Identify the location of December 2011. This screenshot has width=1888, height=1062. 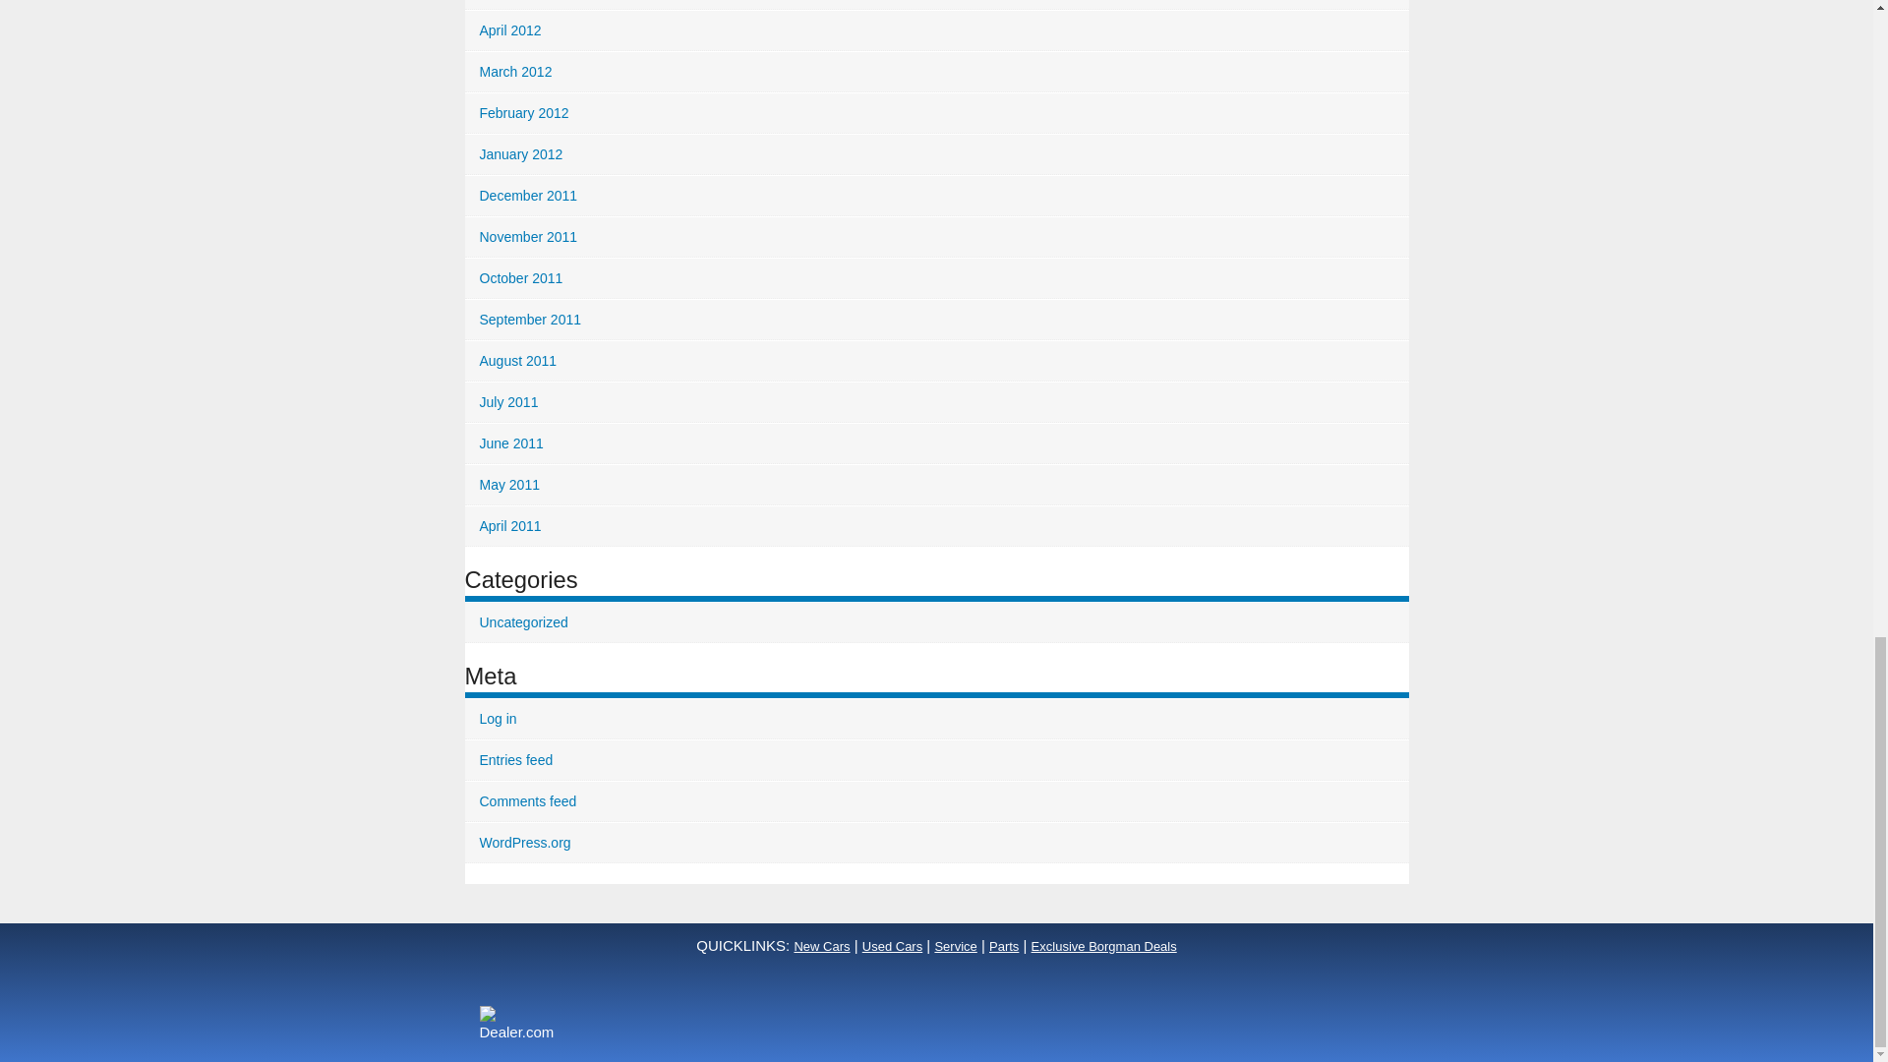
(936, 197).